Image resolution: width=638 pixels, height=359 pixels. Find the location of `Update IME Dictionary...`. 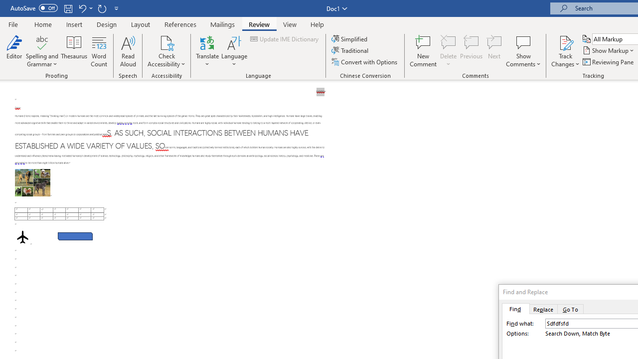

Update IME Dictionary... is located at coordinates (285, 39).